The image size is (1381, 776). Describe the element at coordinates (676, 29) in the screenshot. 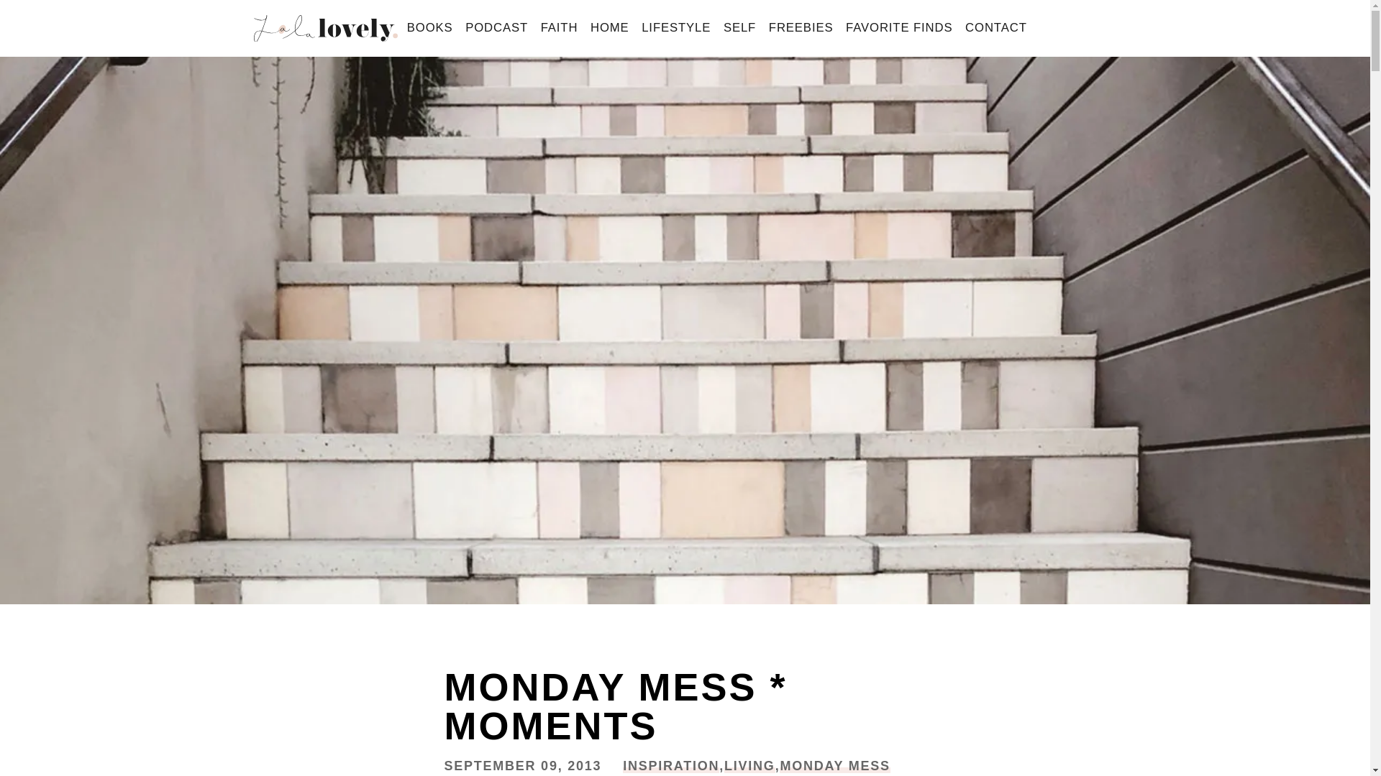

I see `LIFESTYLE` at that location.